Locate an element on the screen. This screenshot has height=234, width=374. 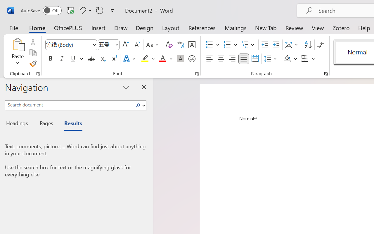
References is located at coordinates (202, 27).